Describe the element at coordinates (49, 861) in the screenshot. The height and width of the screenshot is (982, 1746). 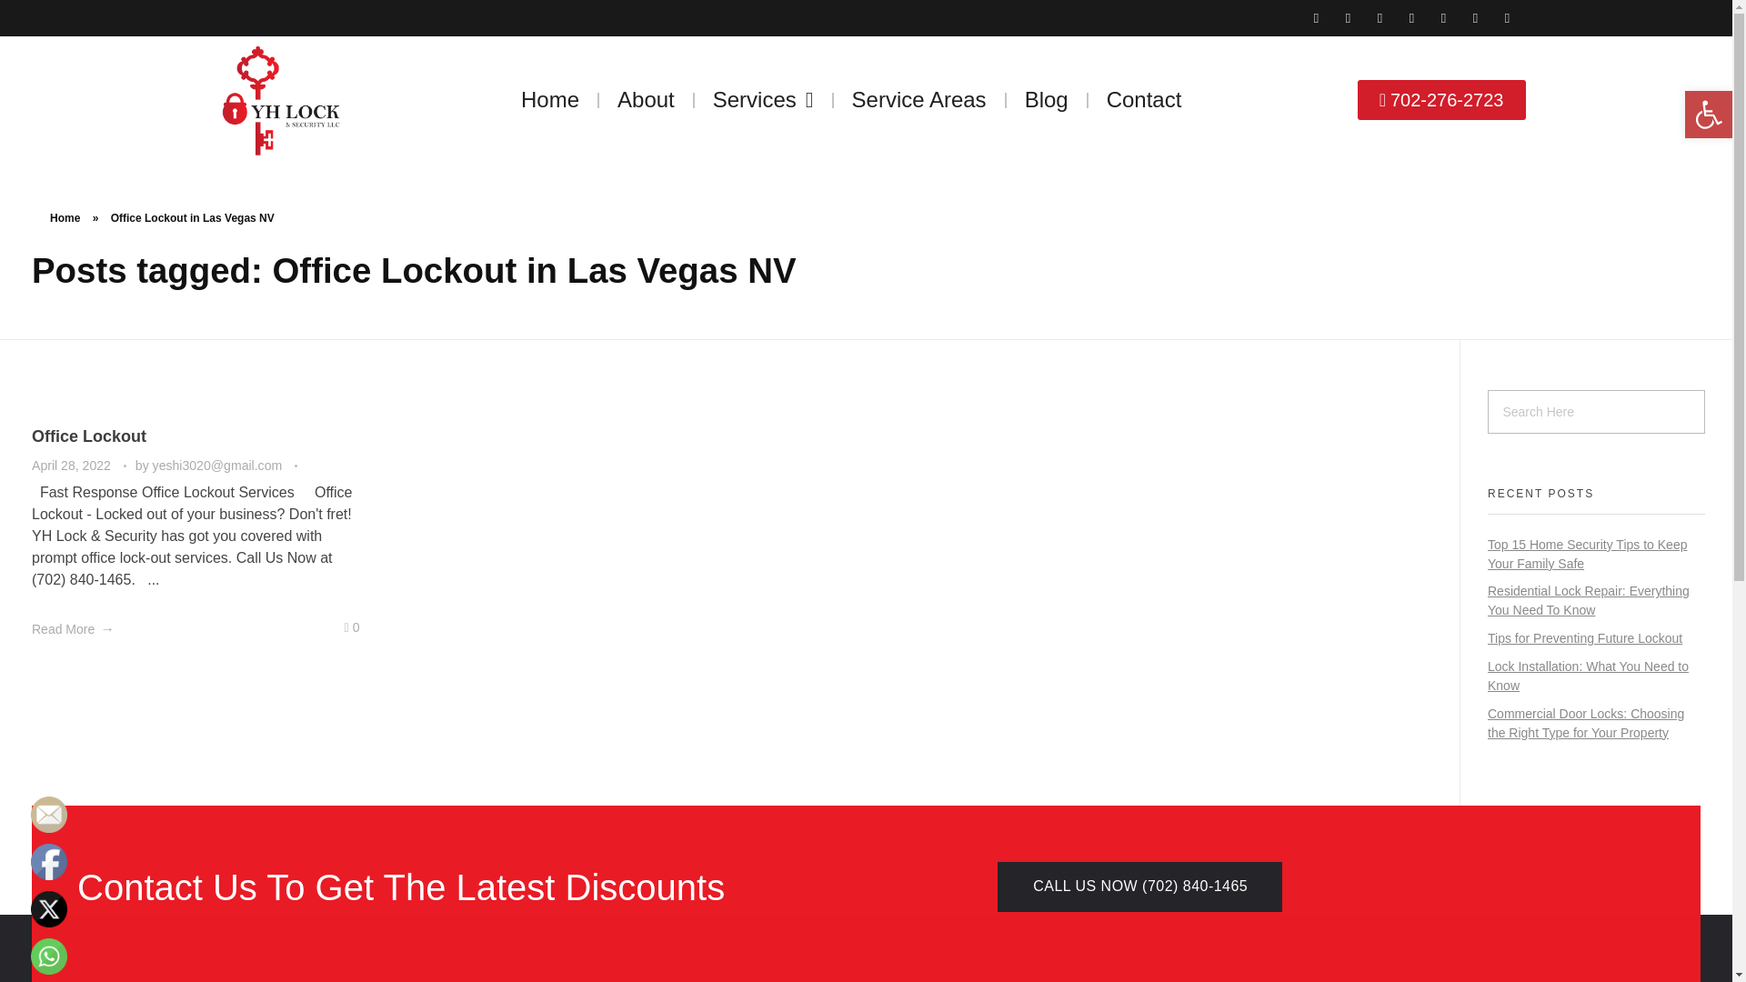
I see `Facebook` at that location.